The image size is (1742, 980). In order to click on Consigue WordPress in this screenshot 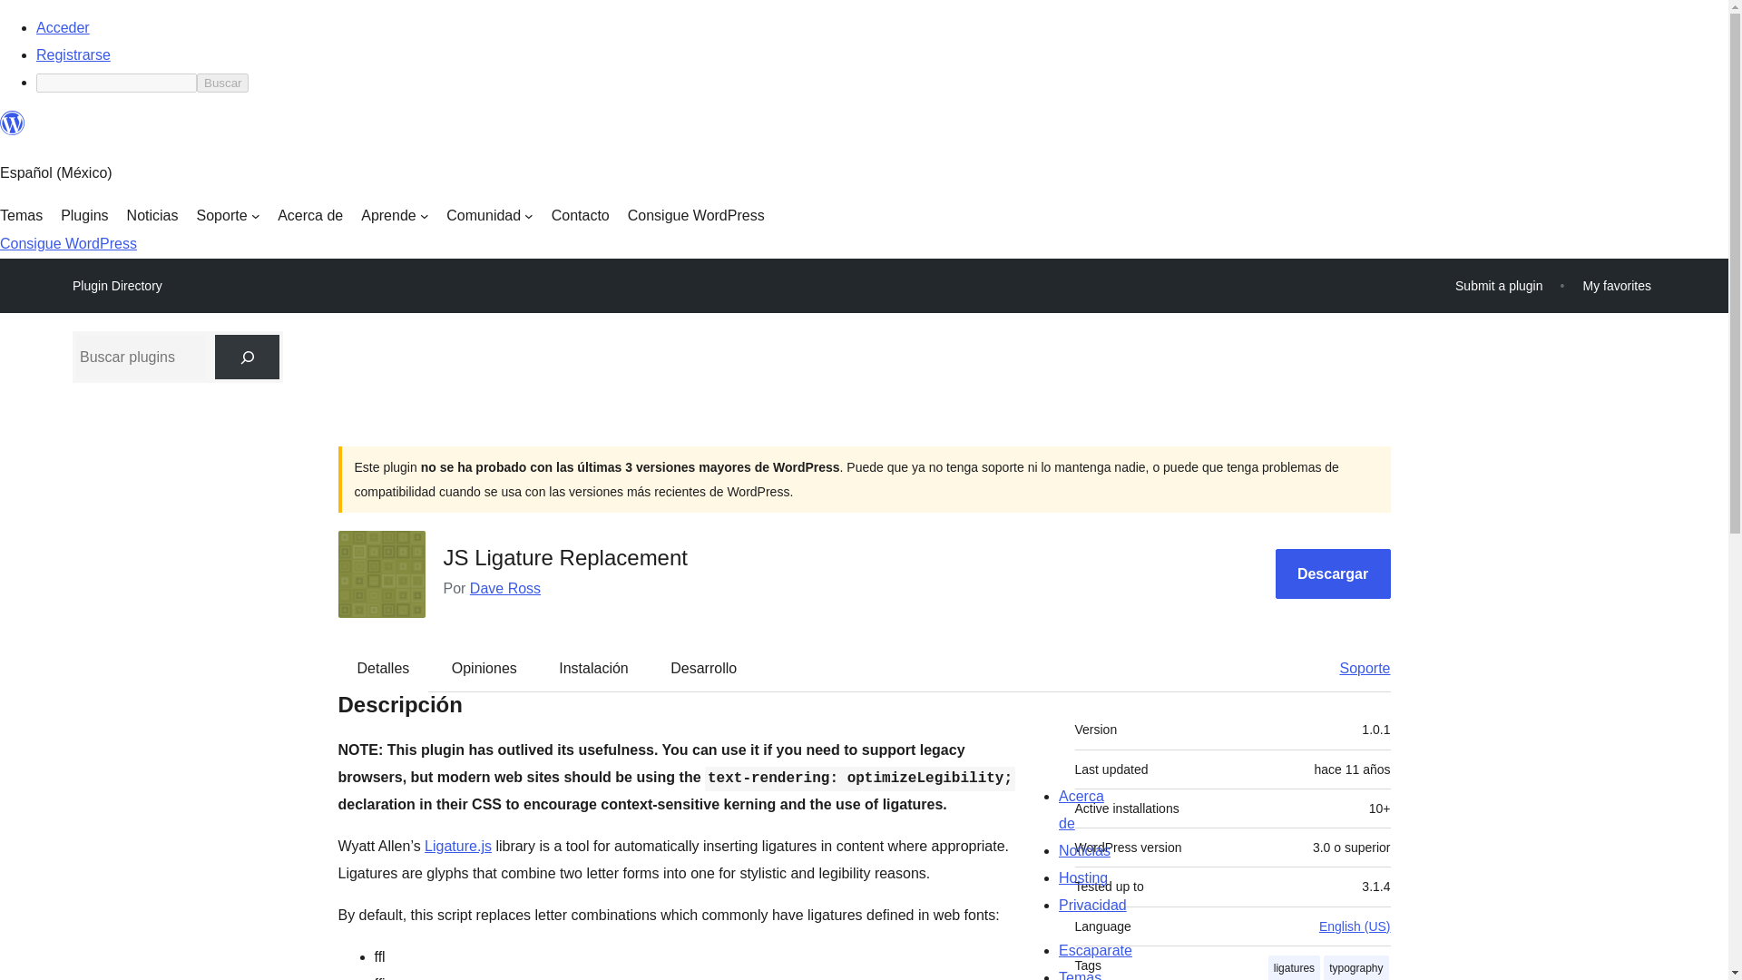, I will do `click(695, 215)`.